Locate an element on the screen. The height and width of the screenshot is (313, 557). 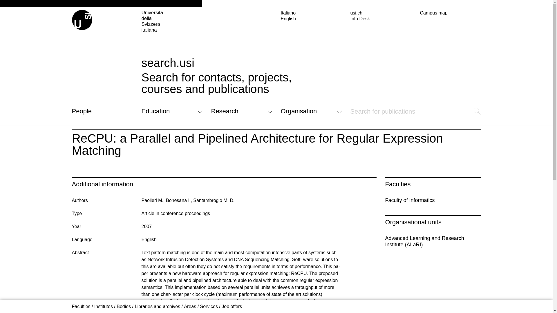
Newsletter is located at coordinates (291, 255).